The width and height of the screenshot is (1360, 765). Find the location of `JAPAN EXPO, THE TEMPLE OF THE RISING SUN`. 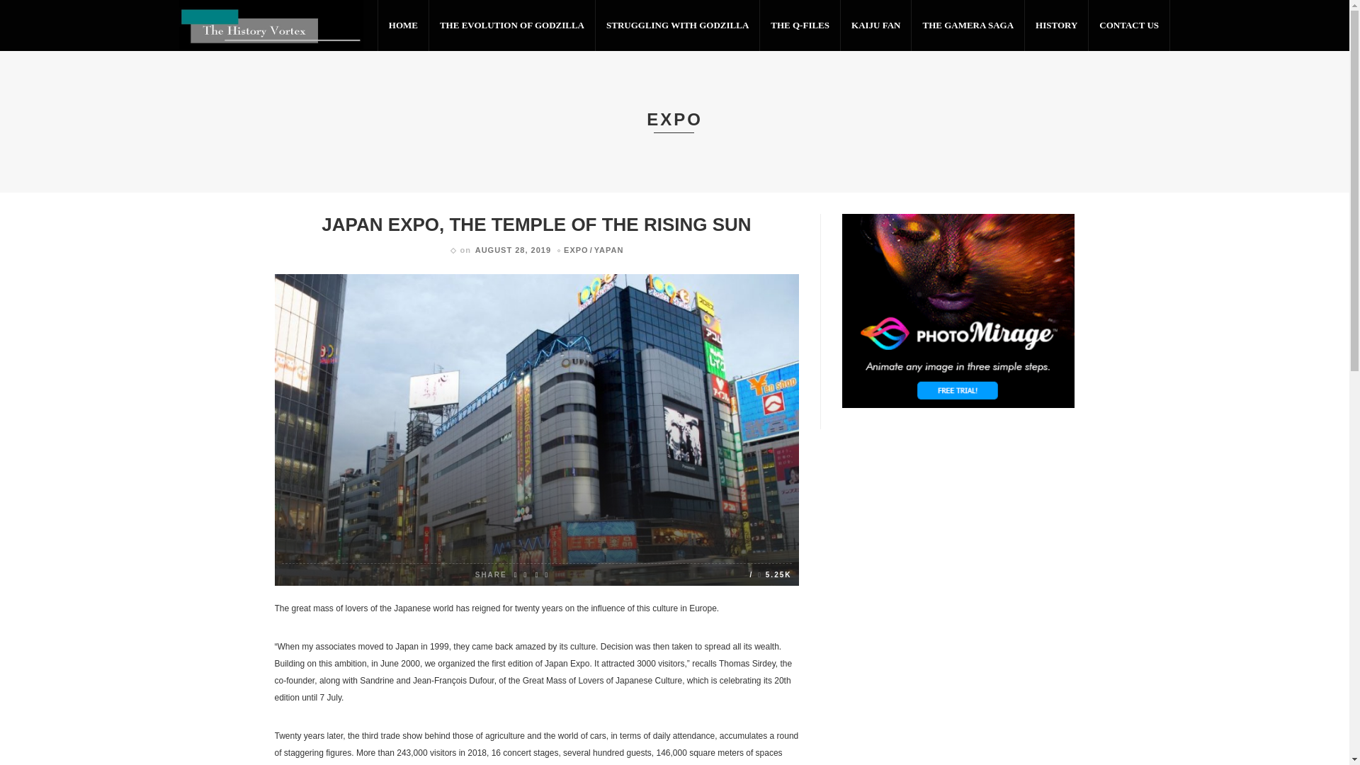

JAPAN EXPO, THE TEMPLE OF THE RISING SUN is located at coordinates (382, 348).